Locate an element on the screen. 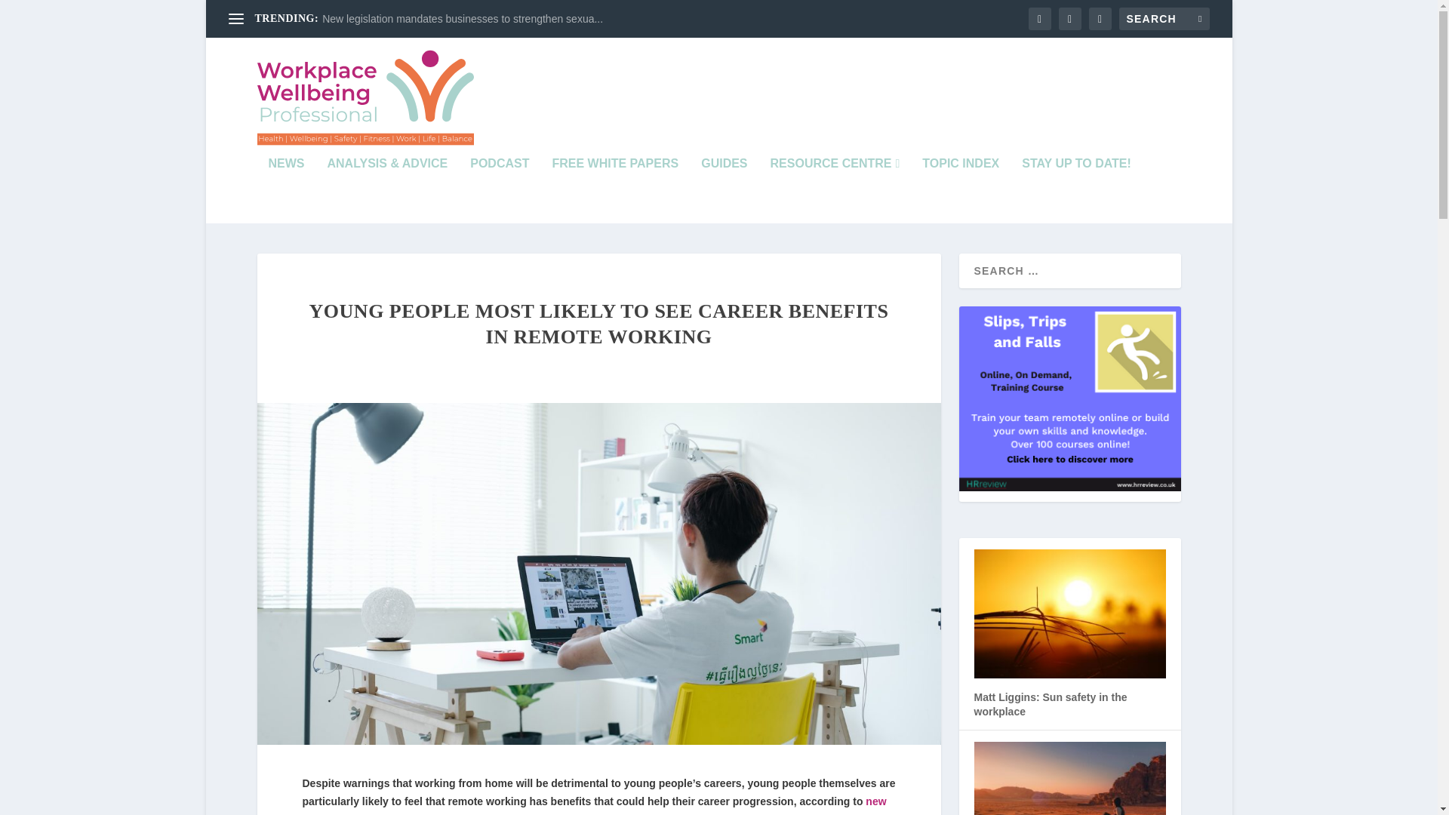  RESOURCE CENTRE is located at coordinates (835, 191).